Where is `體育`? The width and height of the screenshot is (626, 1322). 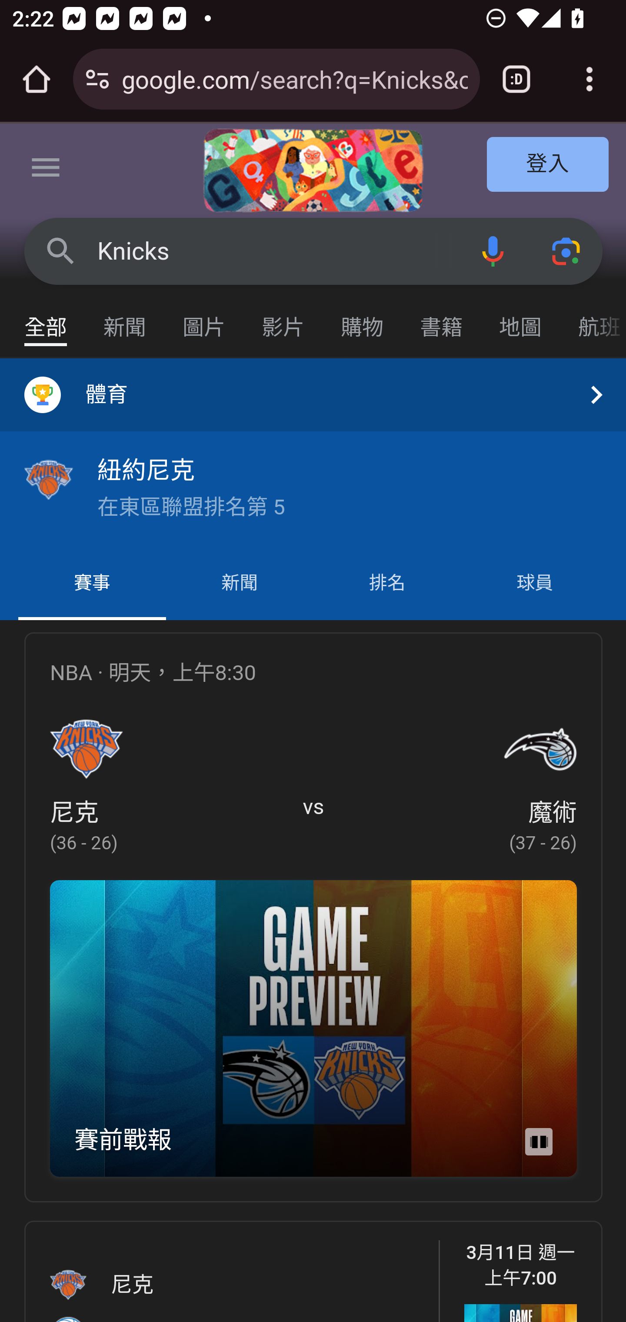 體育 is located at coordinates (313, 394).